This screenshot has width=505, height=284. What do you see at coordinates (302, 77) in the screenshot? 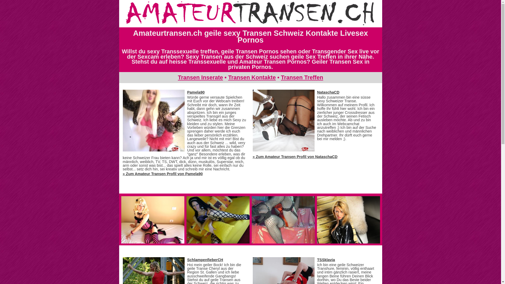
I see `Transen Treffen` at bounding box center [302, 77].